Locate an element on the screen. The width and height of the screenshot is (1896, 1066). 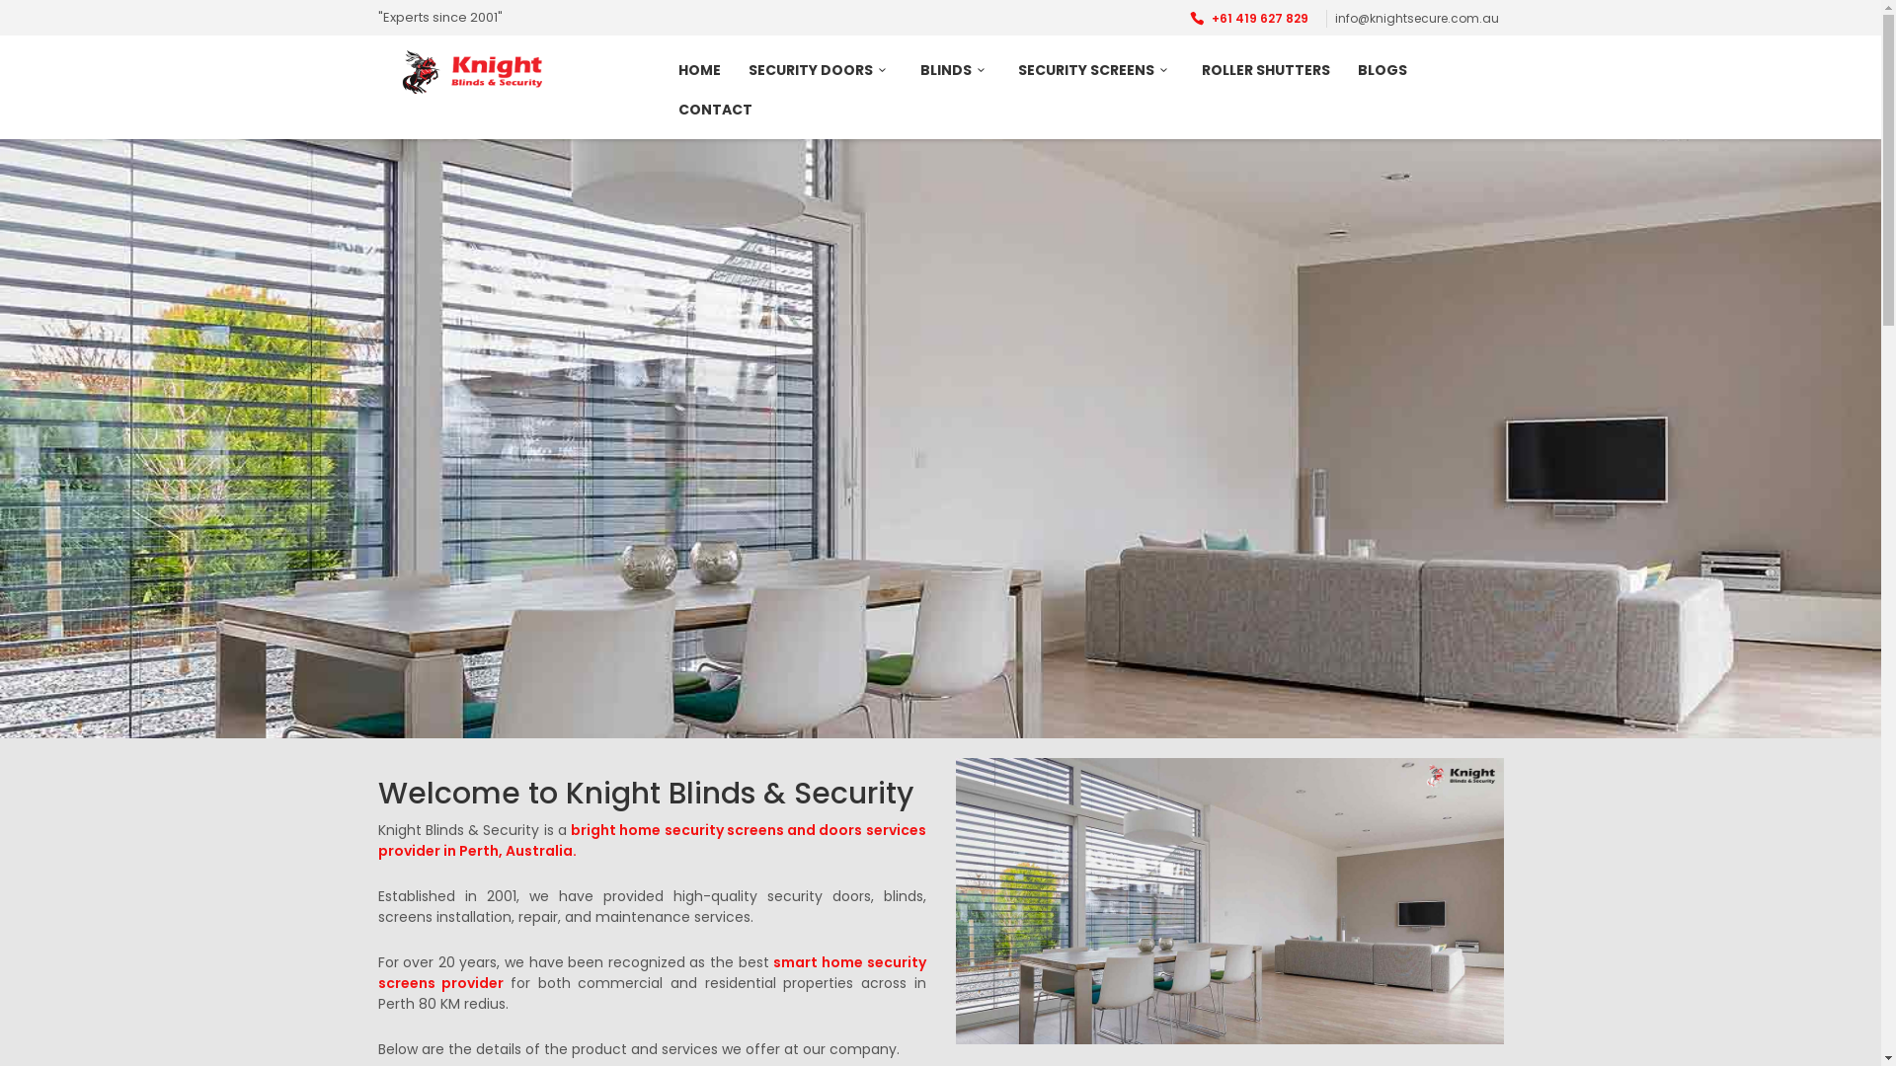
SECURITY DOORS is located at coordinates (821, 80).